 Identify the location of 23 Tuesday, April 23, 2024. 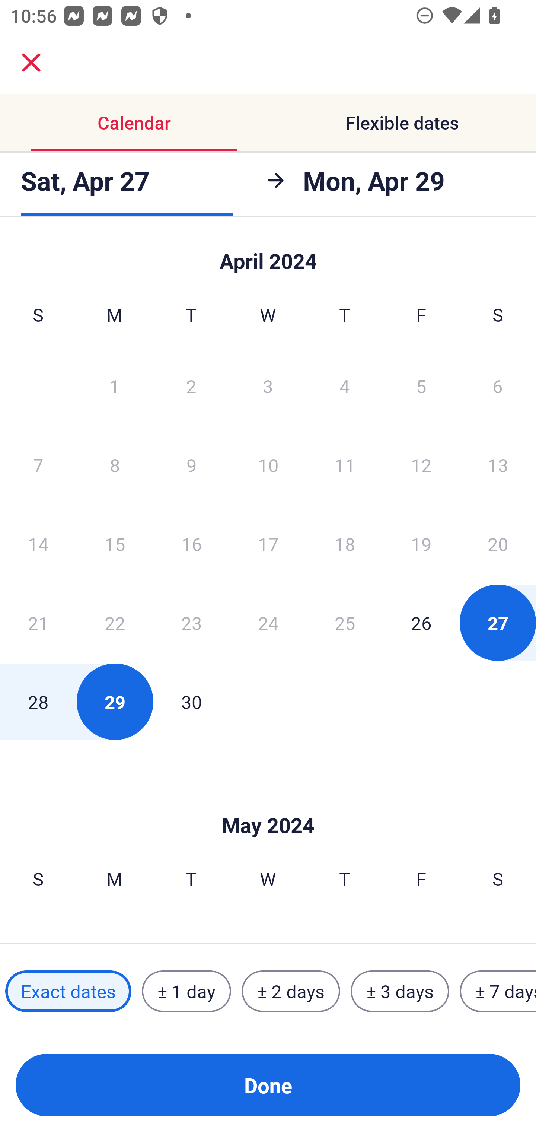
(191, 623).